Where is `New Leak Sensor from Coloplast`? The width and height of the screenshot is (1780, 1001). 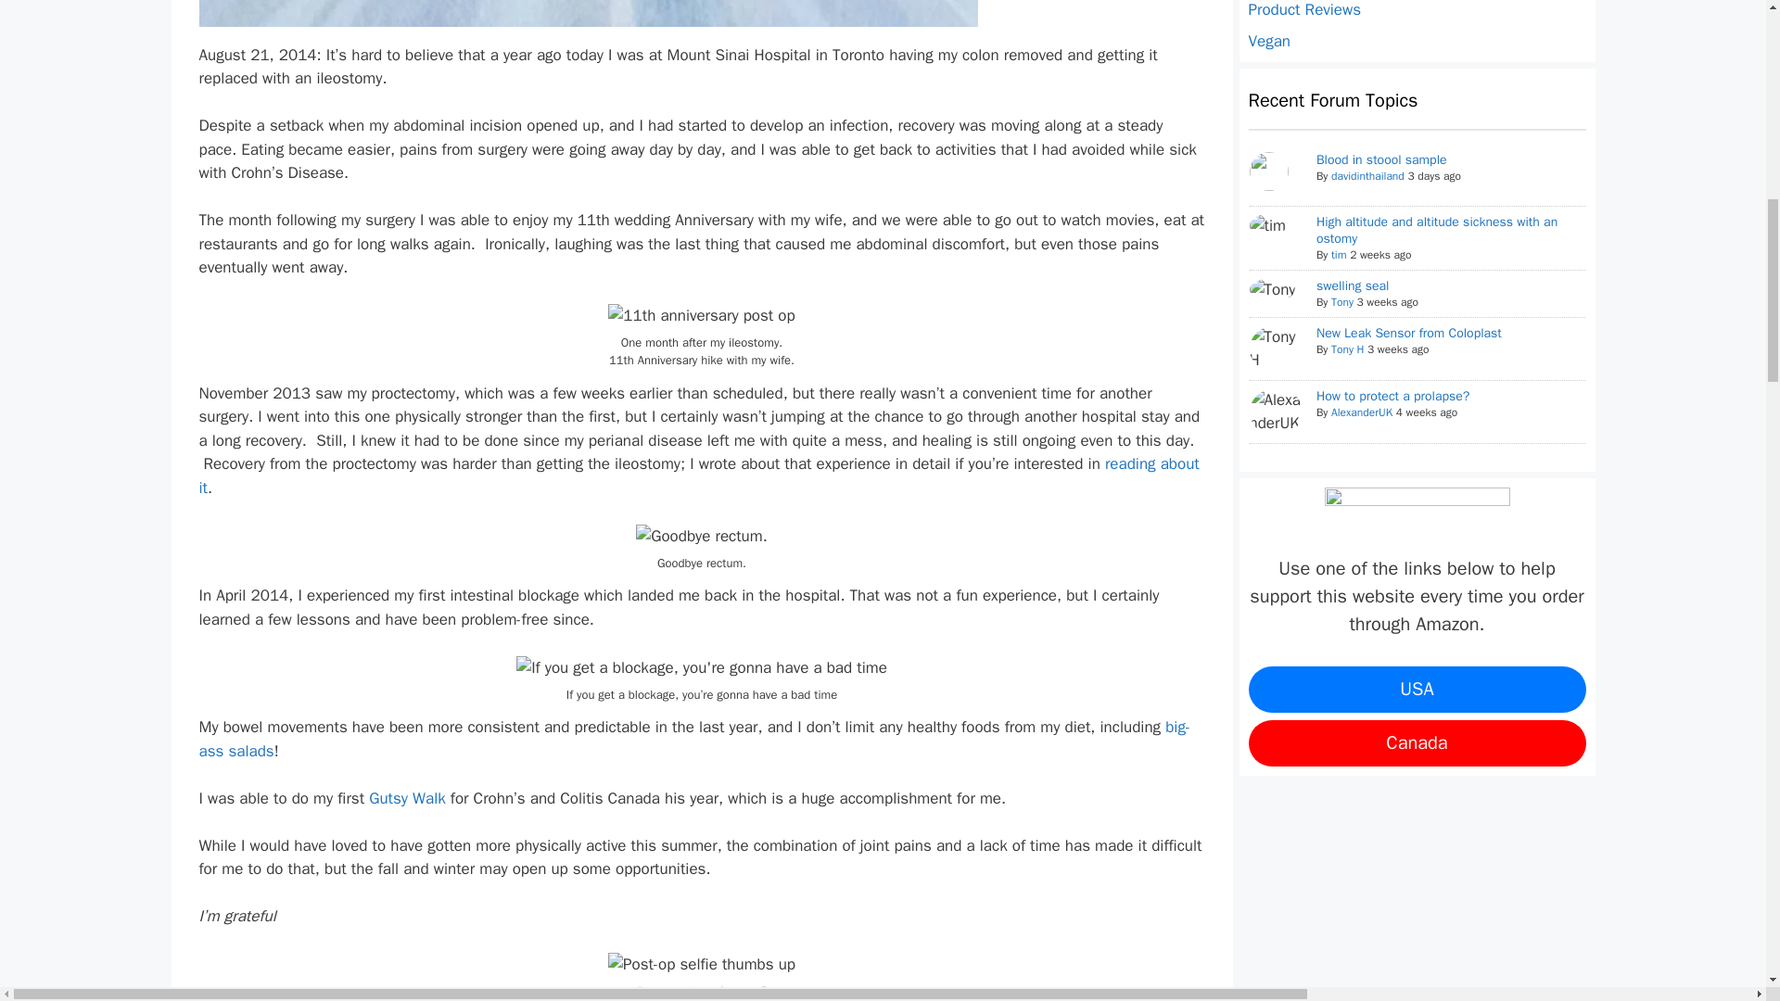
New Leak Sensor from Coloplast is located at coordinates (1409, 334).